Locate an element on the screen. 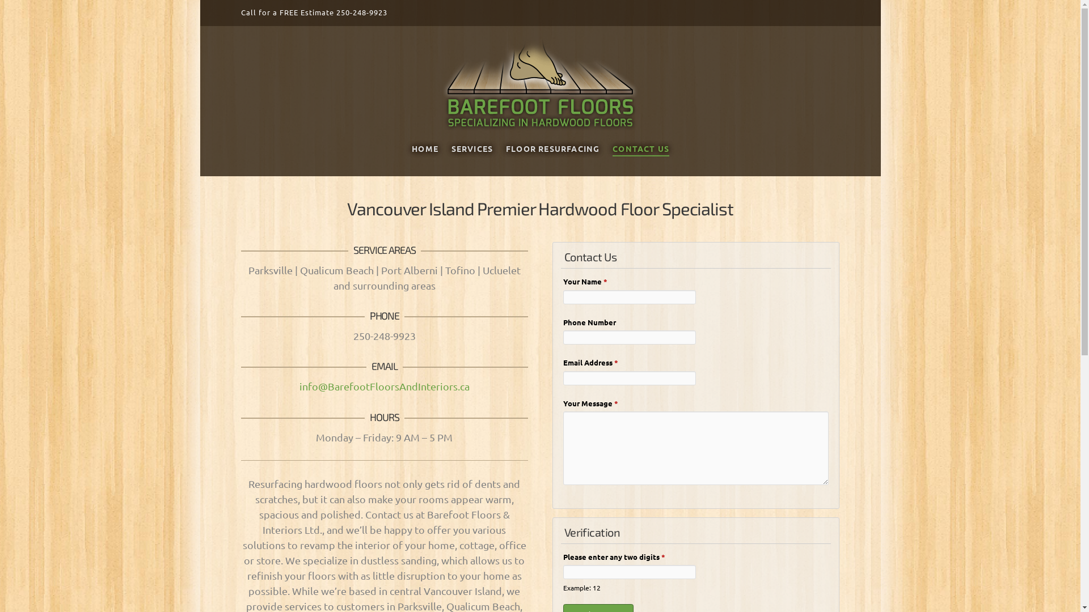 Image resolution: width=1089 pixels, height=612 pixels. 250-248-9923 is located at coordinates (361, 12).